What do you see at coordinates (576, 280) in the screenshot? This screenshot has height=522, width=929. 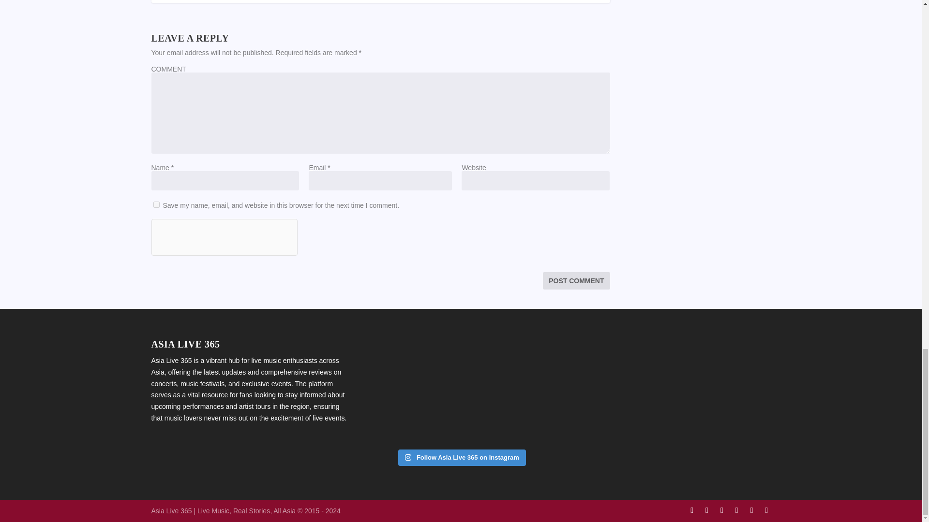 I see `Post Comment` at bounding box center [576, 280].